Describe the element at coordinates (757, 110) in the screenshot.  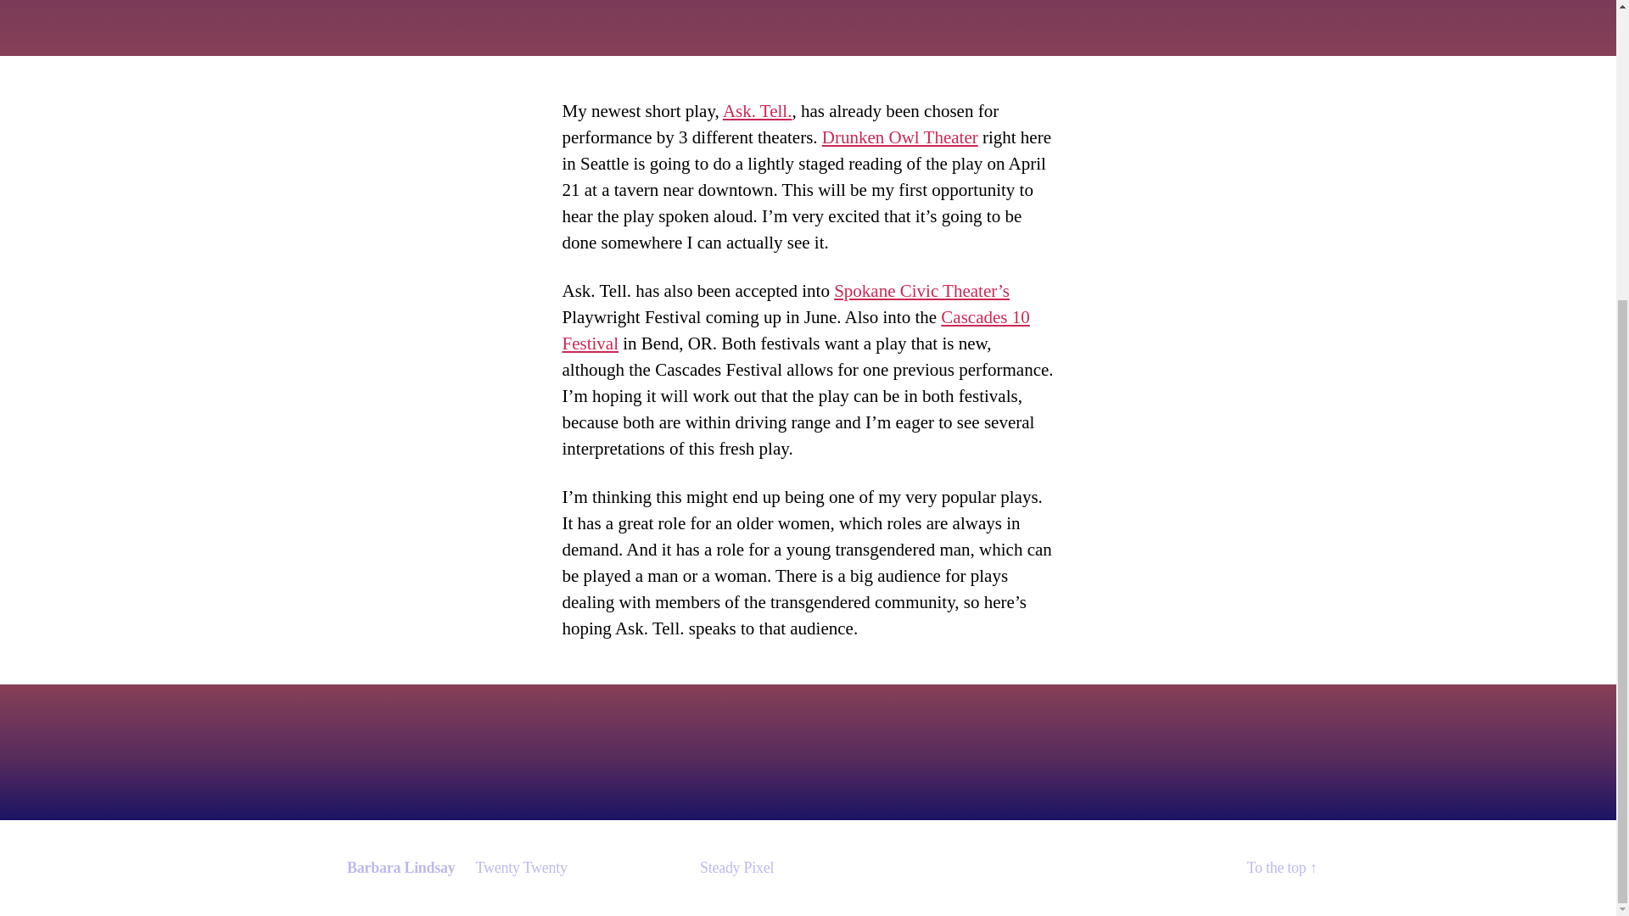
I see `Ask. Tell.` at that location.